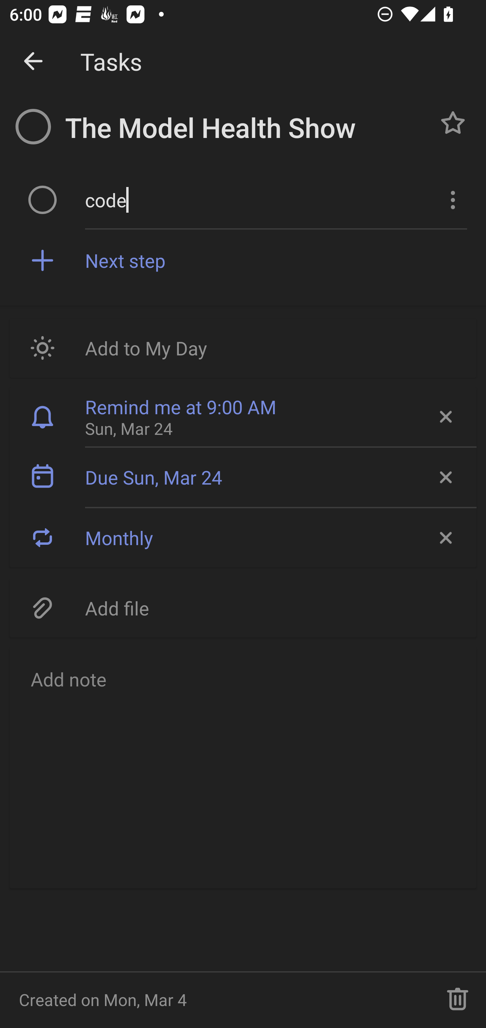  I want to click on Incomplete task The Model Health Show, Button, so click(33, 126).